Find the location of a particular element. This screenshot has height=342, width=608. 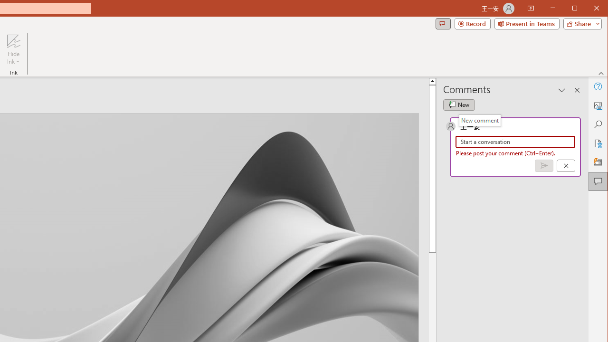

Search is located at coordinates (598, 124).